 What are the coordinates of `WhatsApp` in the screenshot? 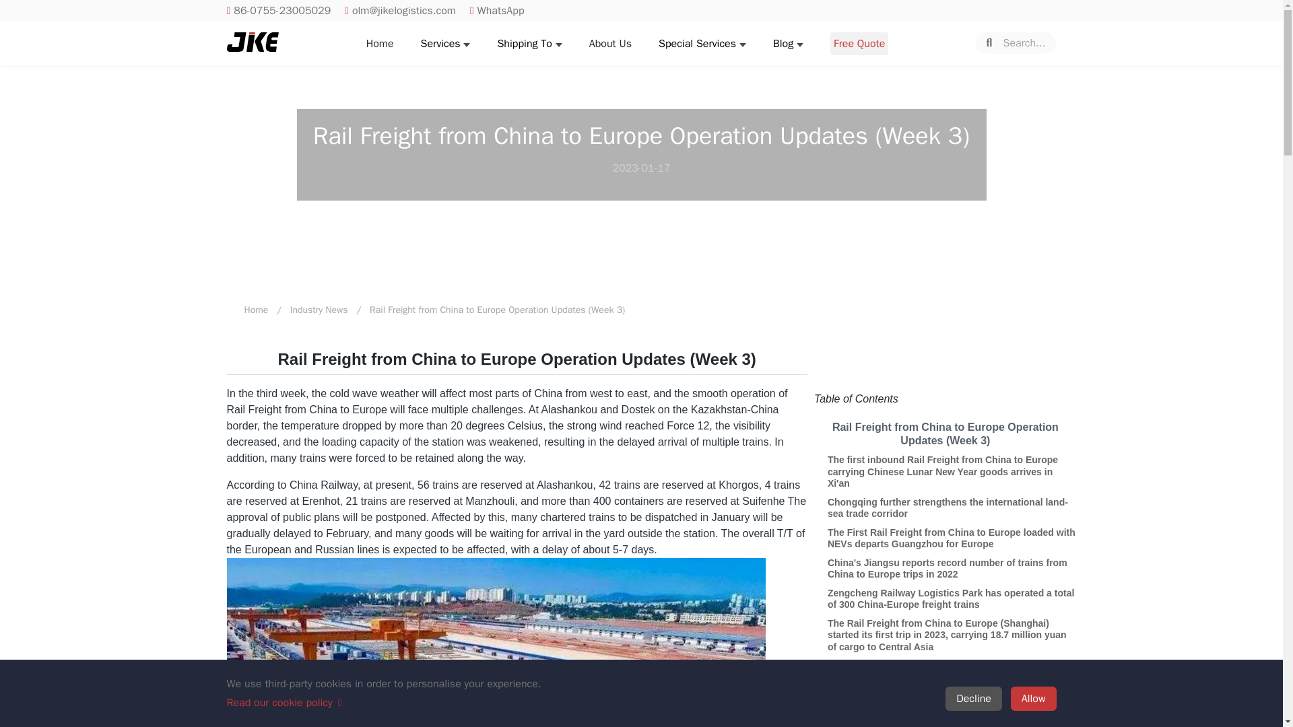 It's located at (497, 11).